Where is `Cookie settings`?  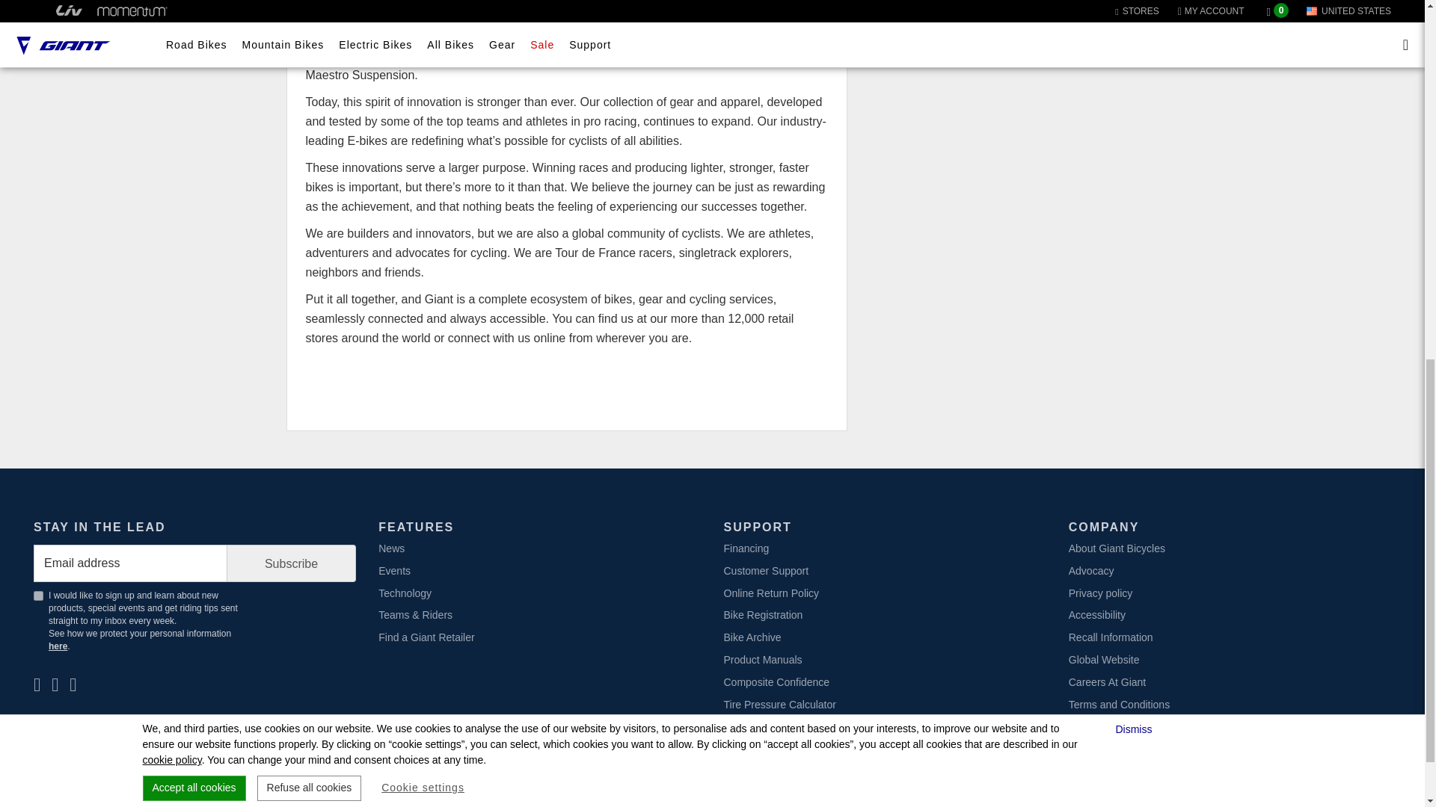
Cookie settings is located at coordinates (423, 90).